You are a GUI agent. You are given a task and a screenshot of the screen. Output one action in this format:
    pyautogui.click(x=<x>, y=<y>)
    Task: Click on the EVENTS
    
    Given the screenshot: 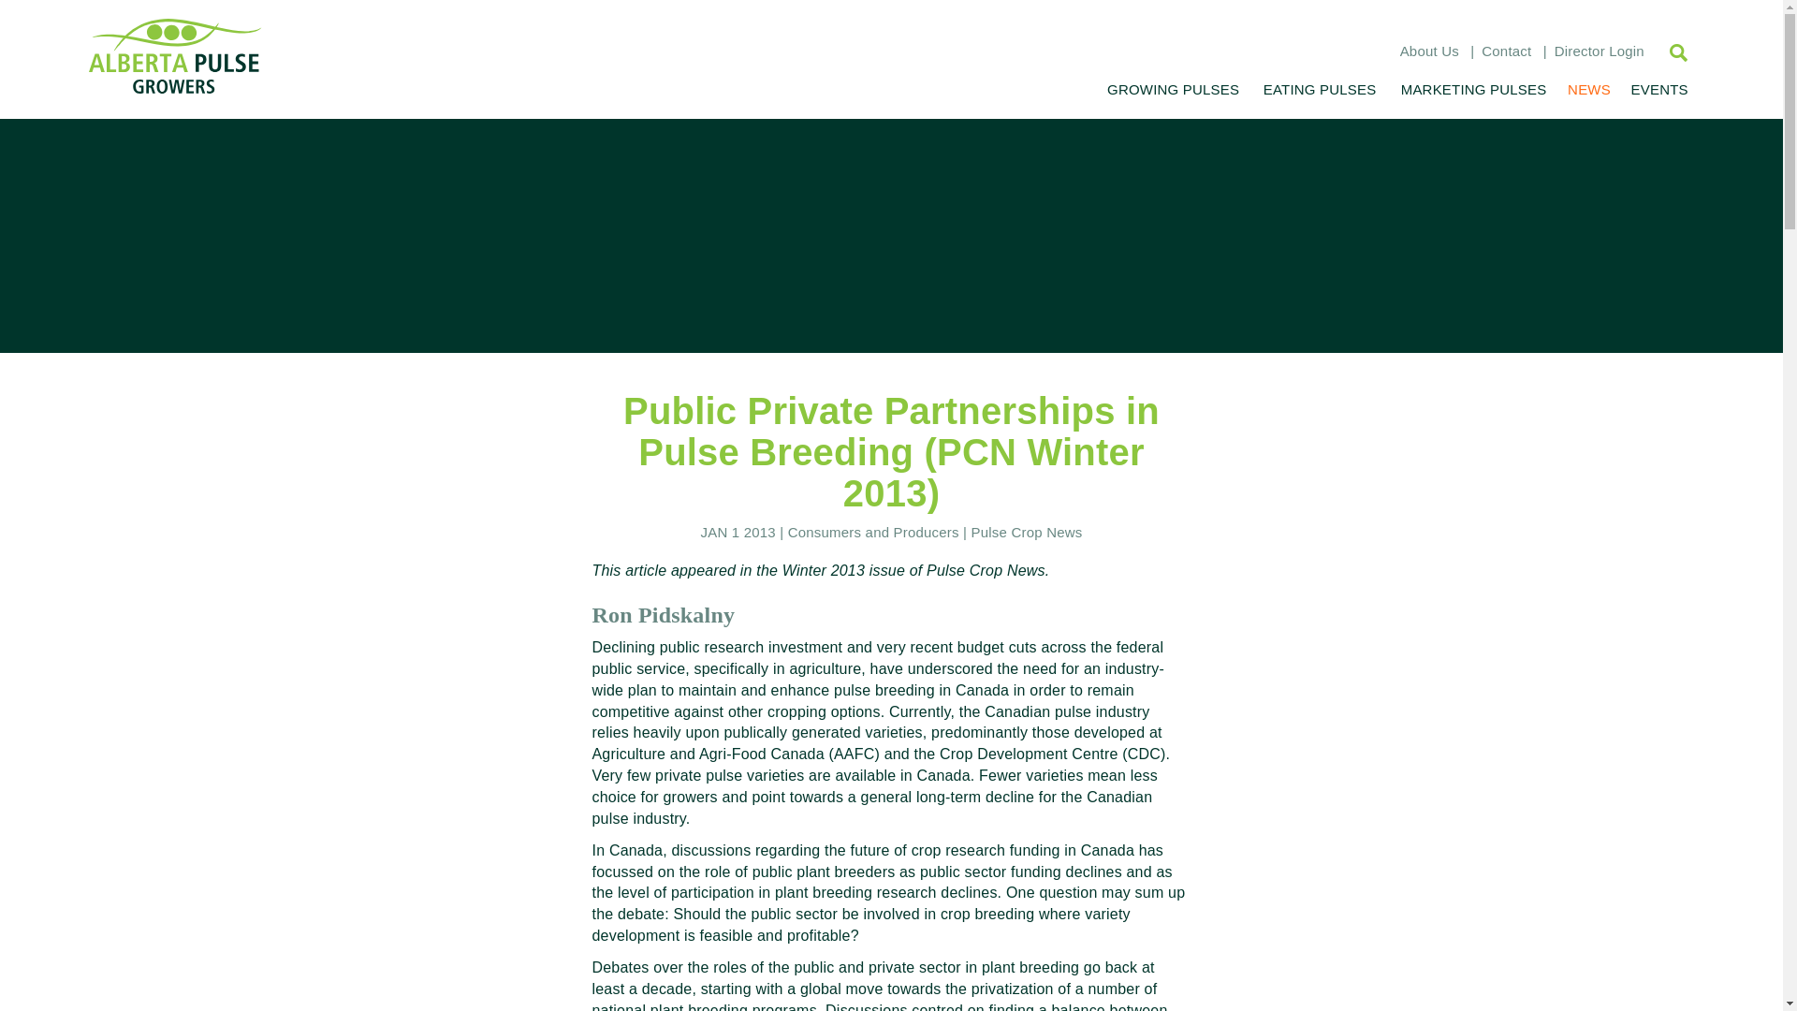 What is the action you would take?
    pyautogui.click(x=1657, y=89)
    